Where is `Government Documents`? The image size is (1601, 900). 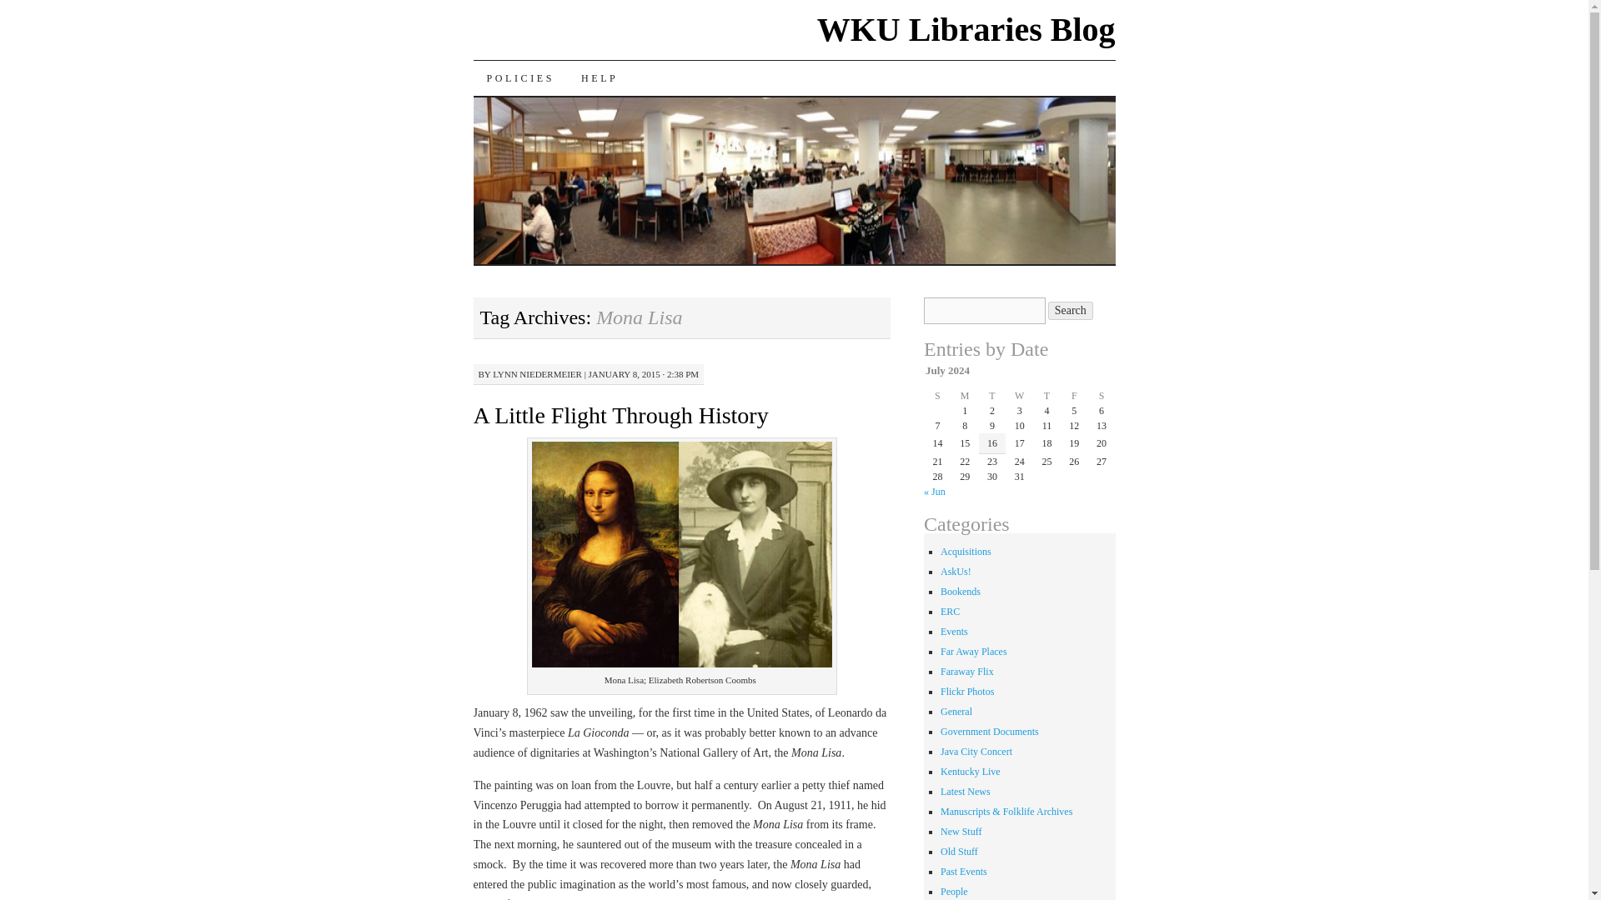
Government Documents is located at coordinates (990, 731).